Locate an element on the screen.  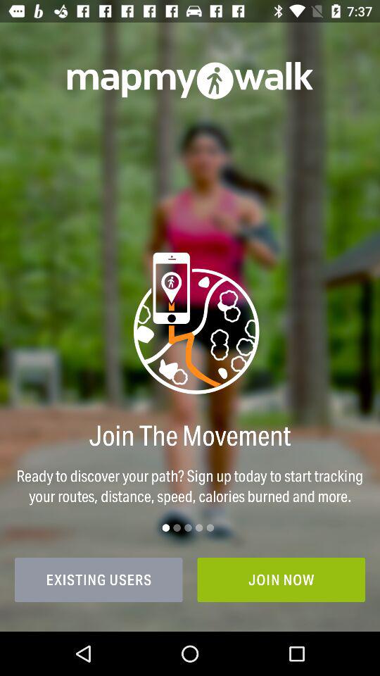
turn on the item to the right of existing users is located at coordinates (281, 580).